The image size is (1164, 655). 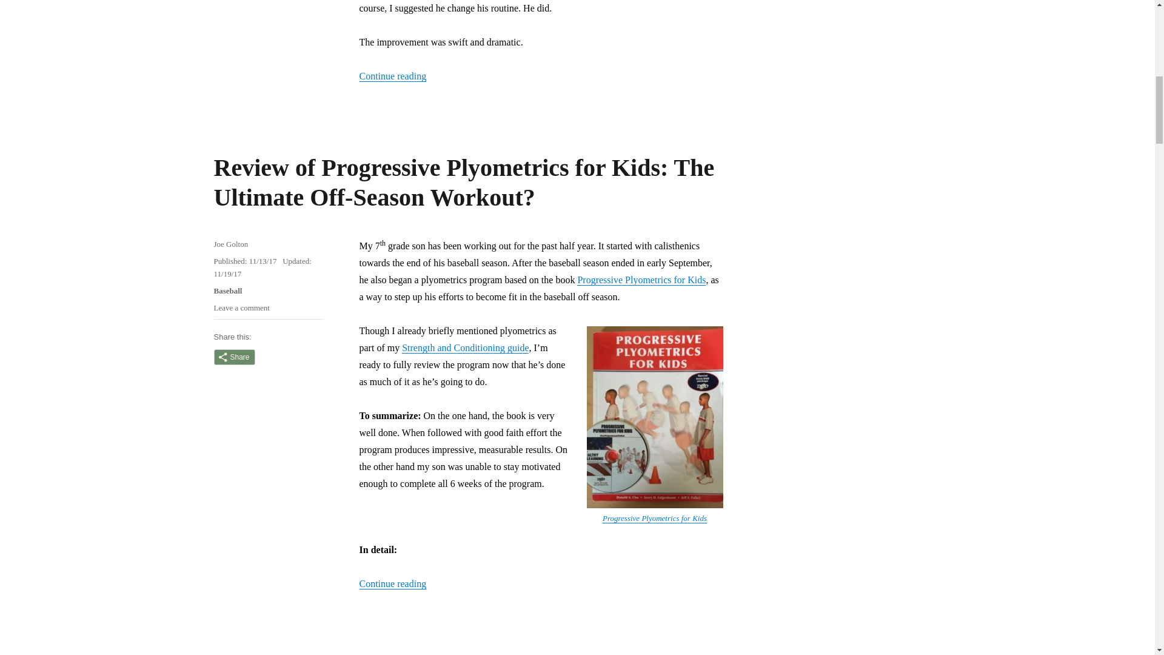 What do you see at coordinates (641, 279) in the screenshot?
I see `Progressive Plyometrics for Kids` at bounding box center [641, 279].